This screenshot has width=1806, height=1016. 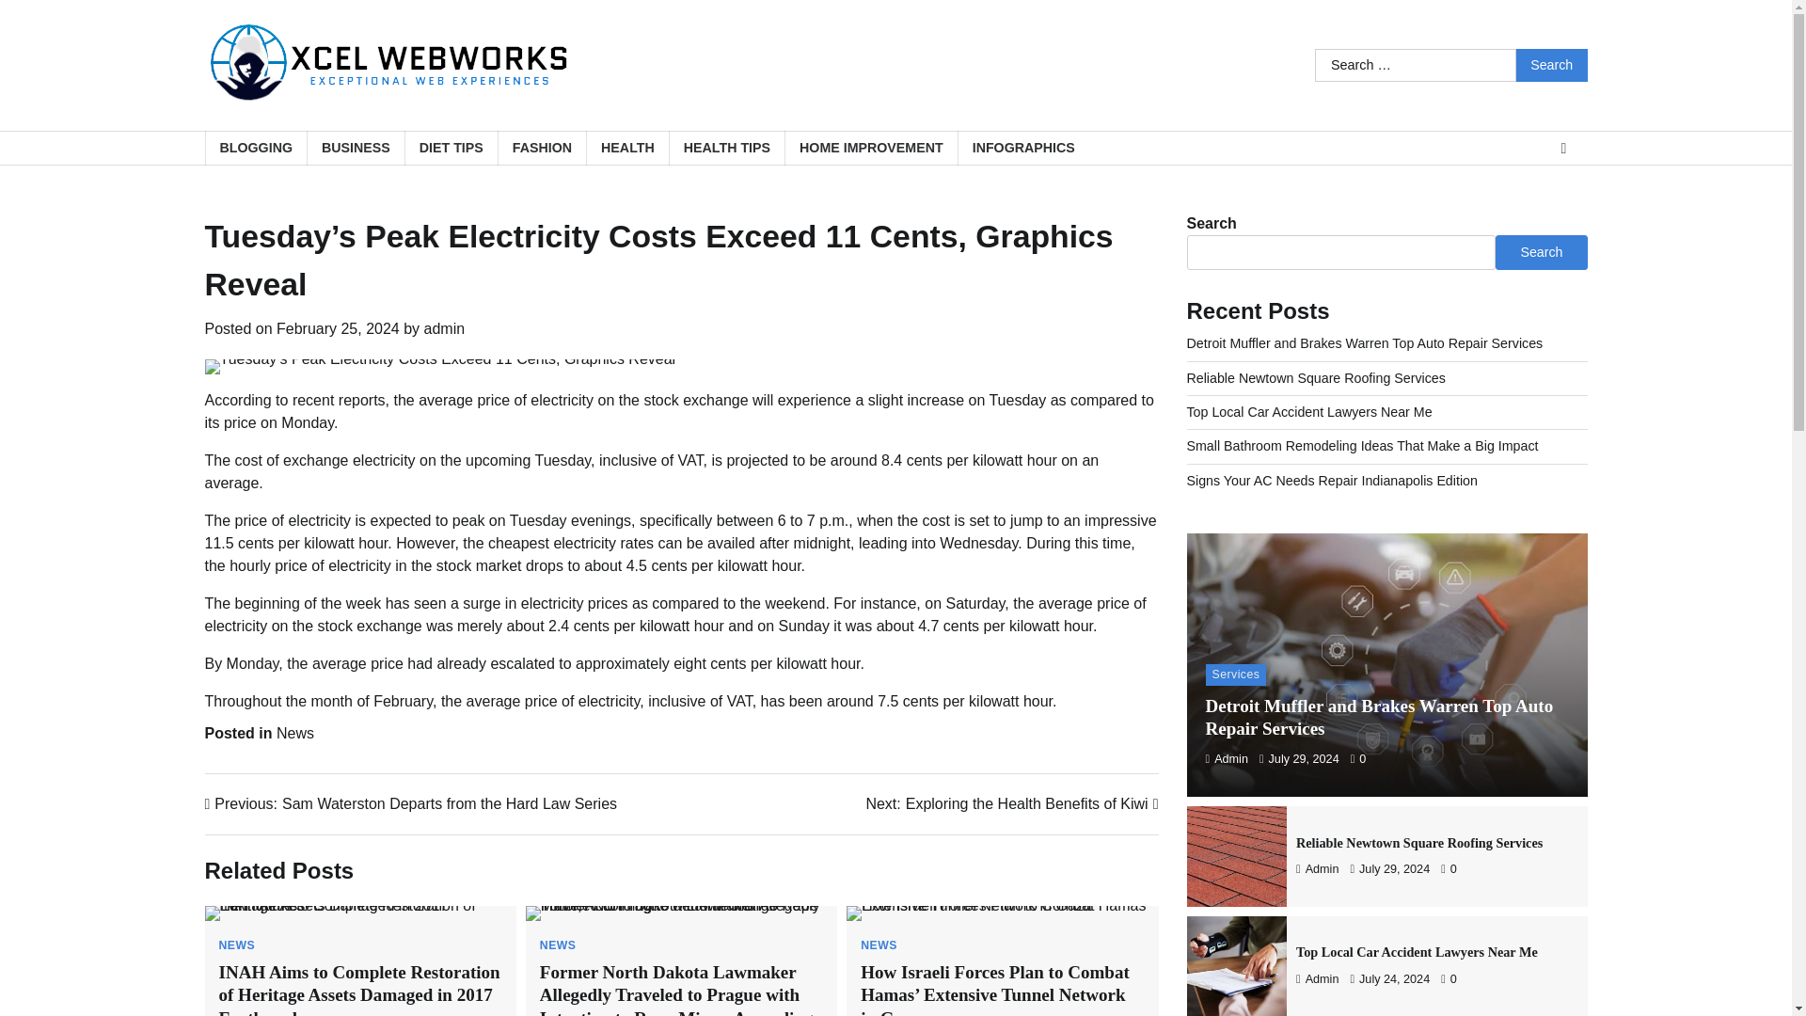 I want to click on HOME IMPROVEMENT, so click(x=870, y=149).